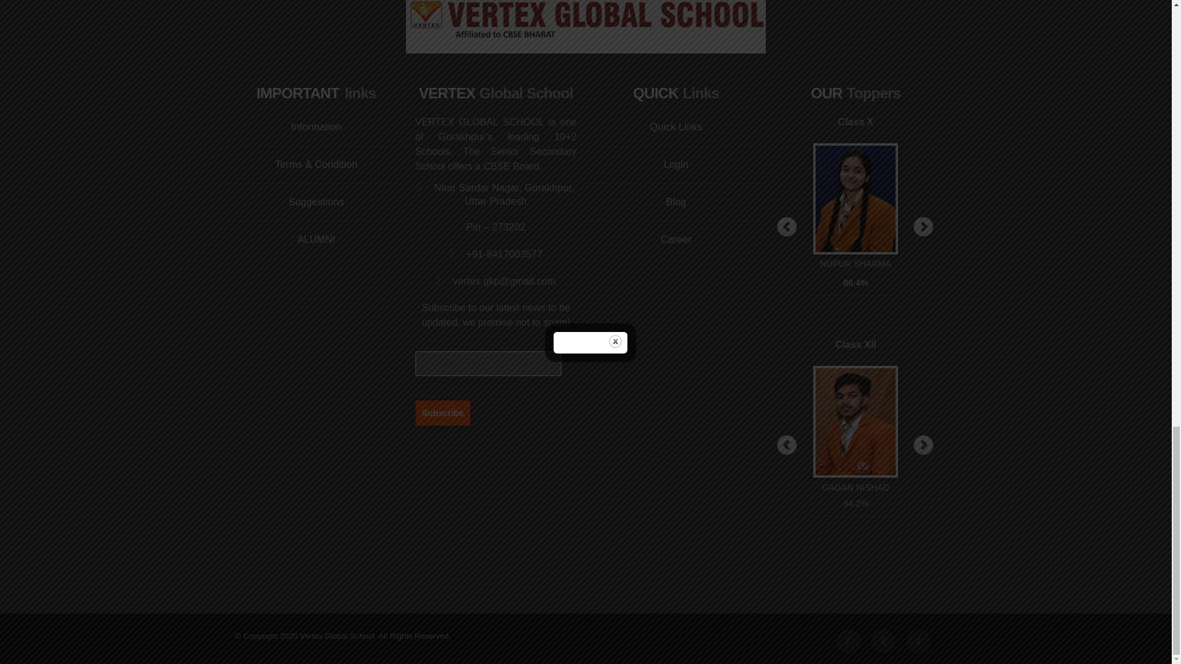 The image size is (1181, 664). What do you see at coordinates (443, 413) in the screenshot?
I see `Subscribe` at bounding box center [443, 413].